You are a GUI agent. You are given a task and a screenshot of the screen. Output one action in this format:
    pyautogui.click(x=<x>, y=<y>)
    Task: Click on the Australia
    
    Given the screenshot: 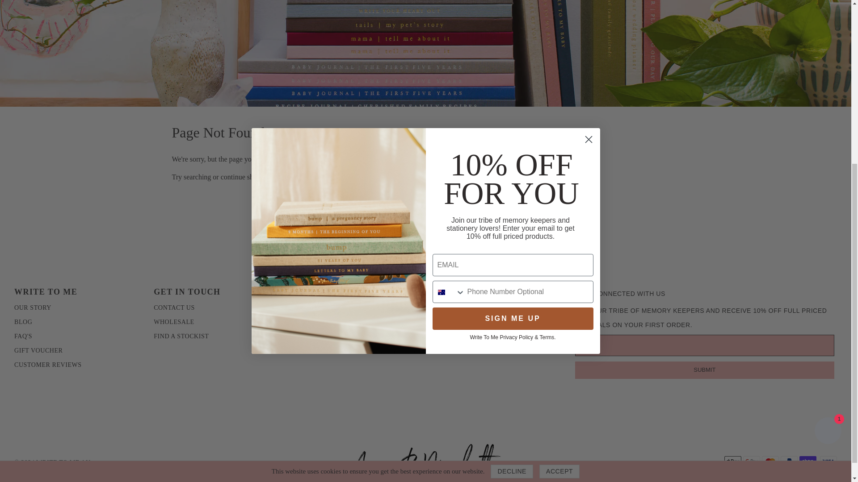 What is the action you would take?
    pyautogui.click(x=442, y=39)
    